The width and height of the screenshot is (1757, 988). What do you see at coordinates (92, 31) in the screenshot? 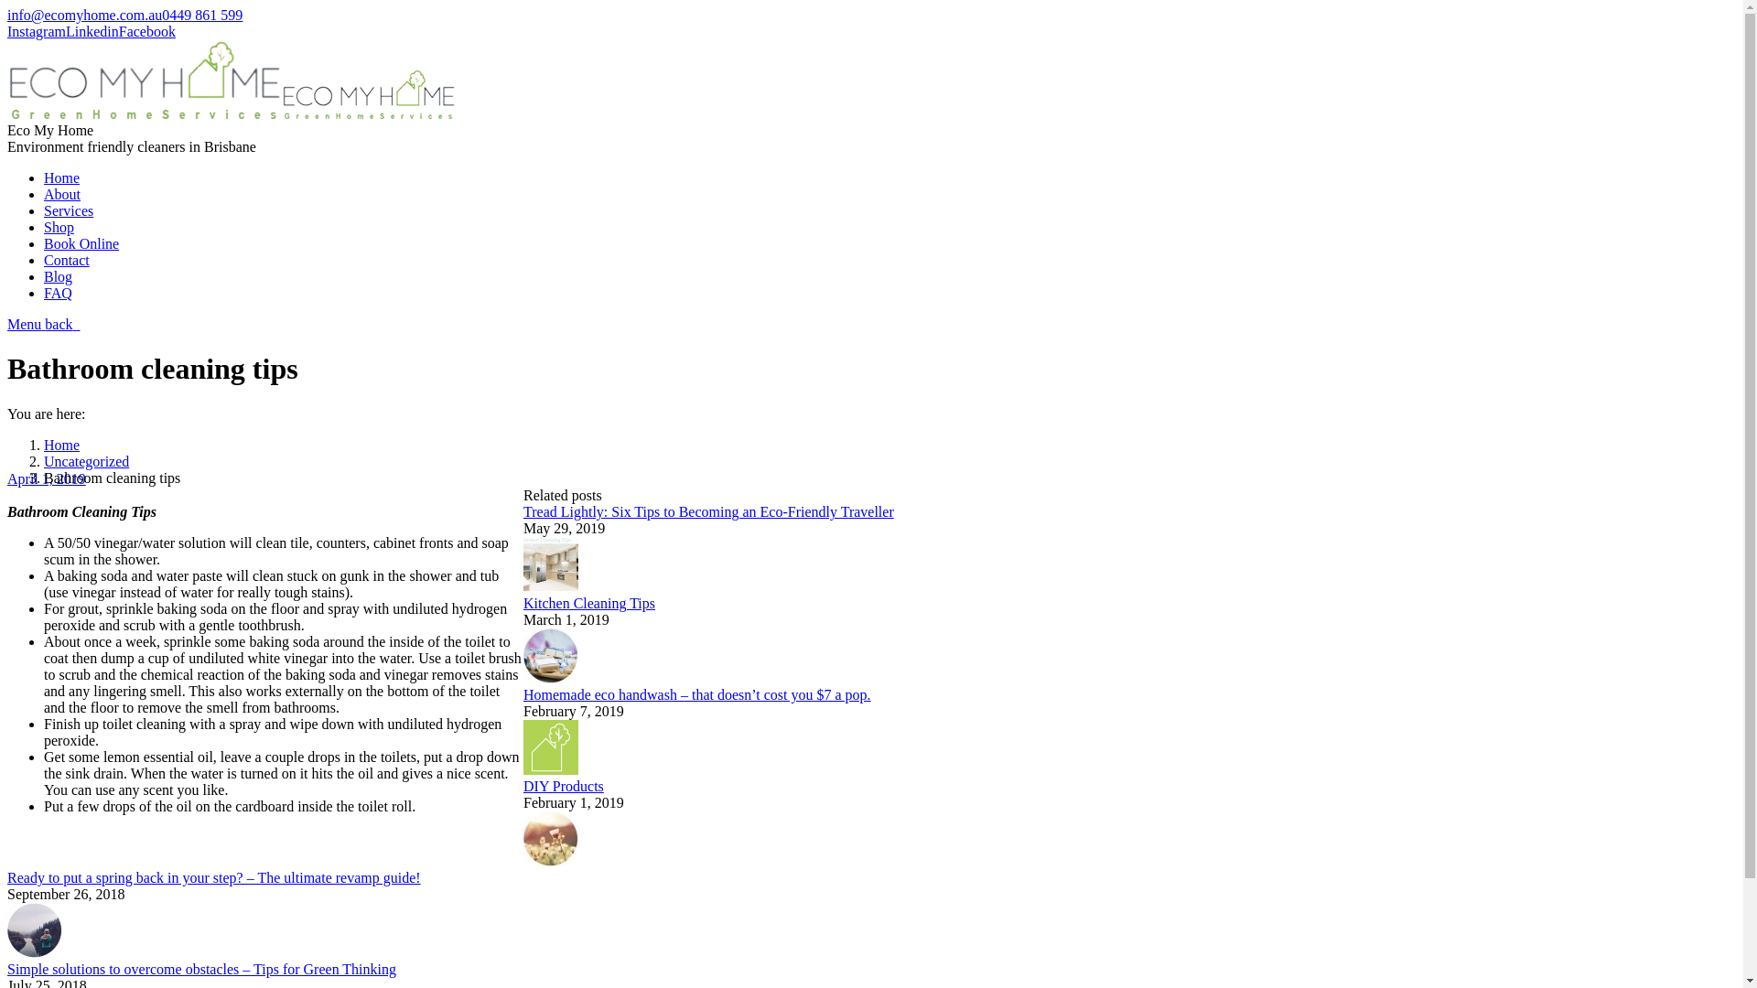
I see `Linkedin` at bounding box center [92, 31].